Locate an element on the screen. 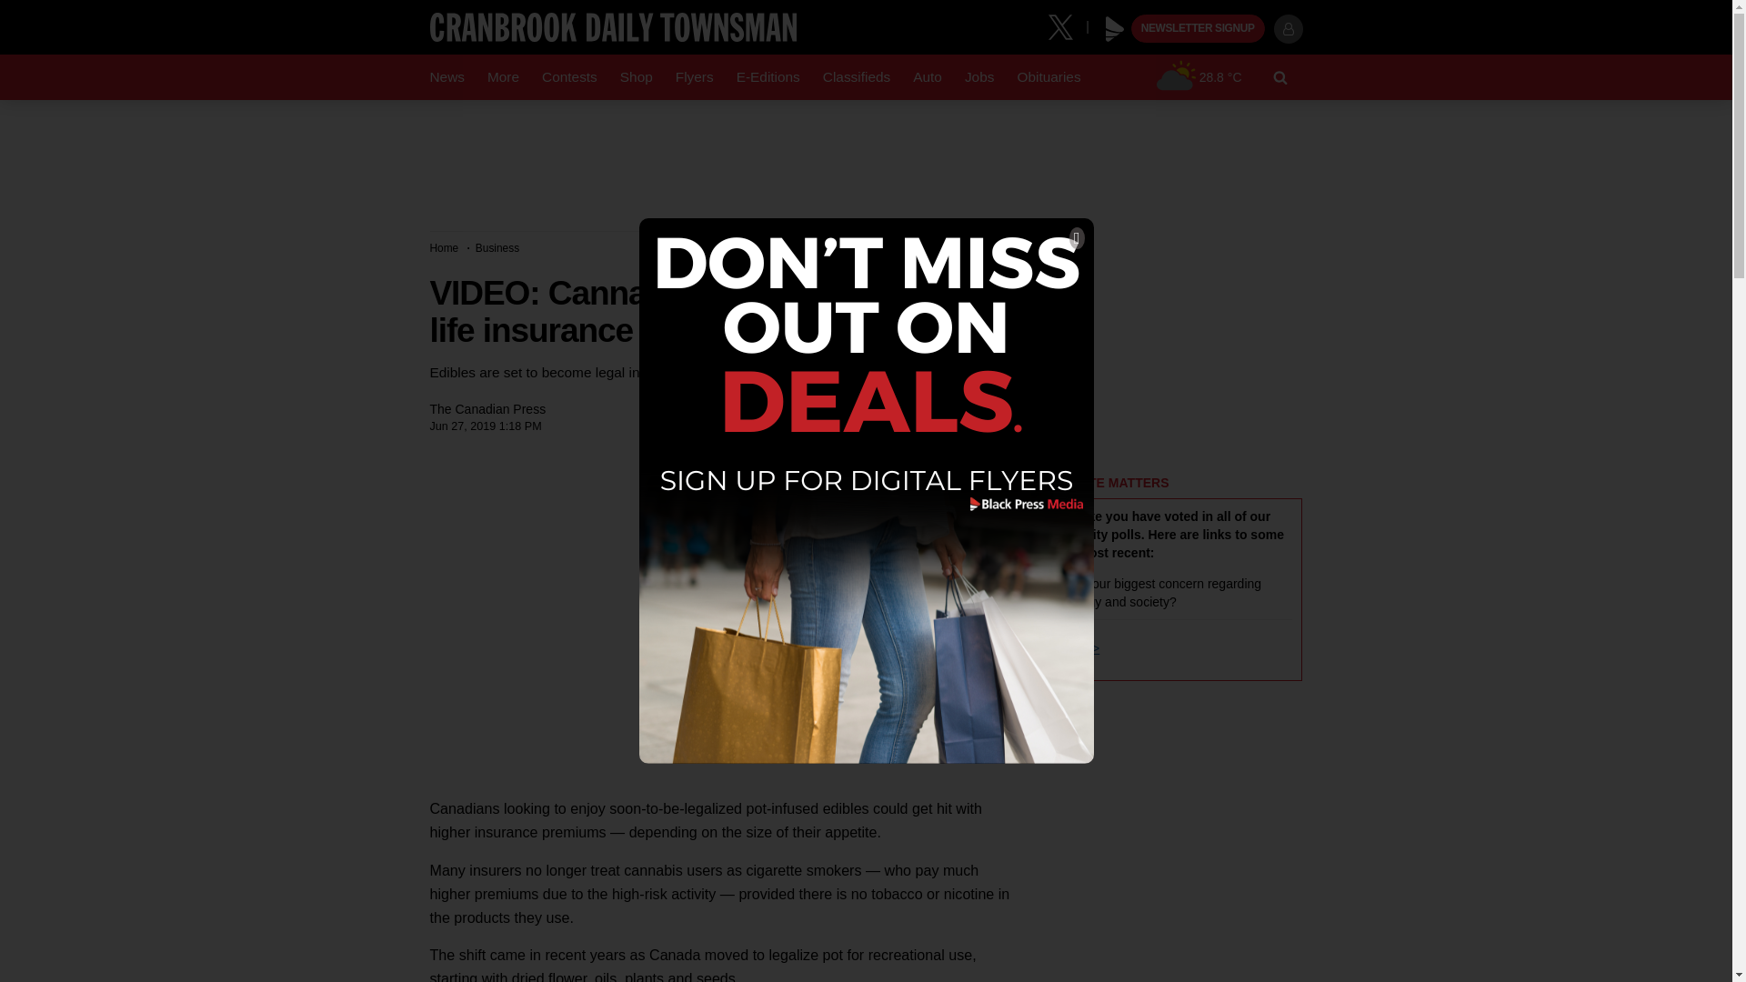 This screenshot has width=1746, height=982. Black Press Media is located at coordinates (1115, 29).